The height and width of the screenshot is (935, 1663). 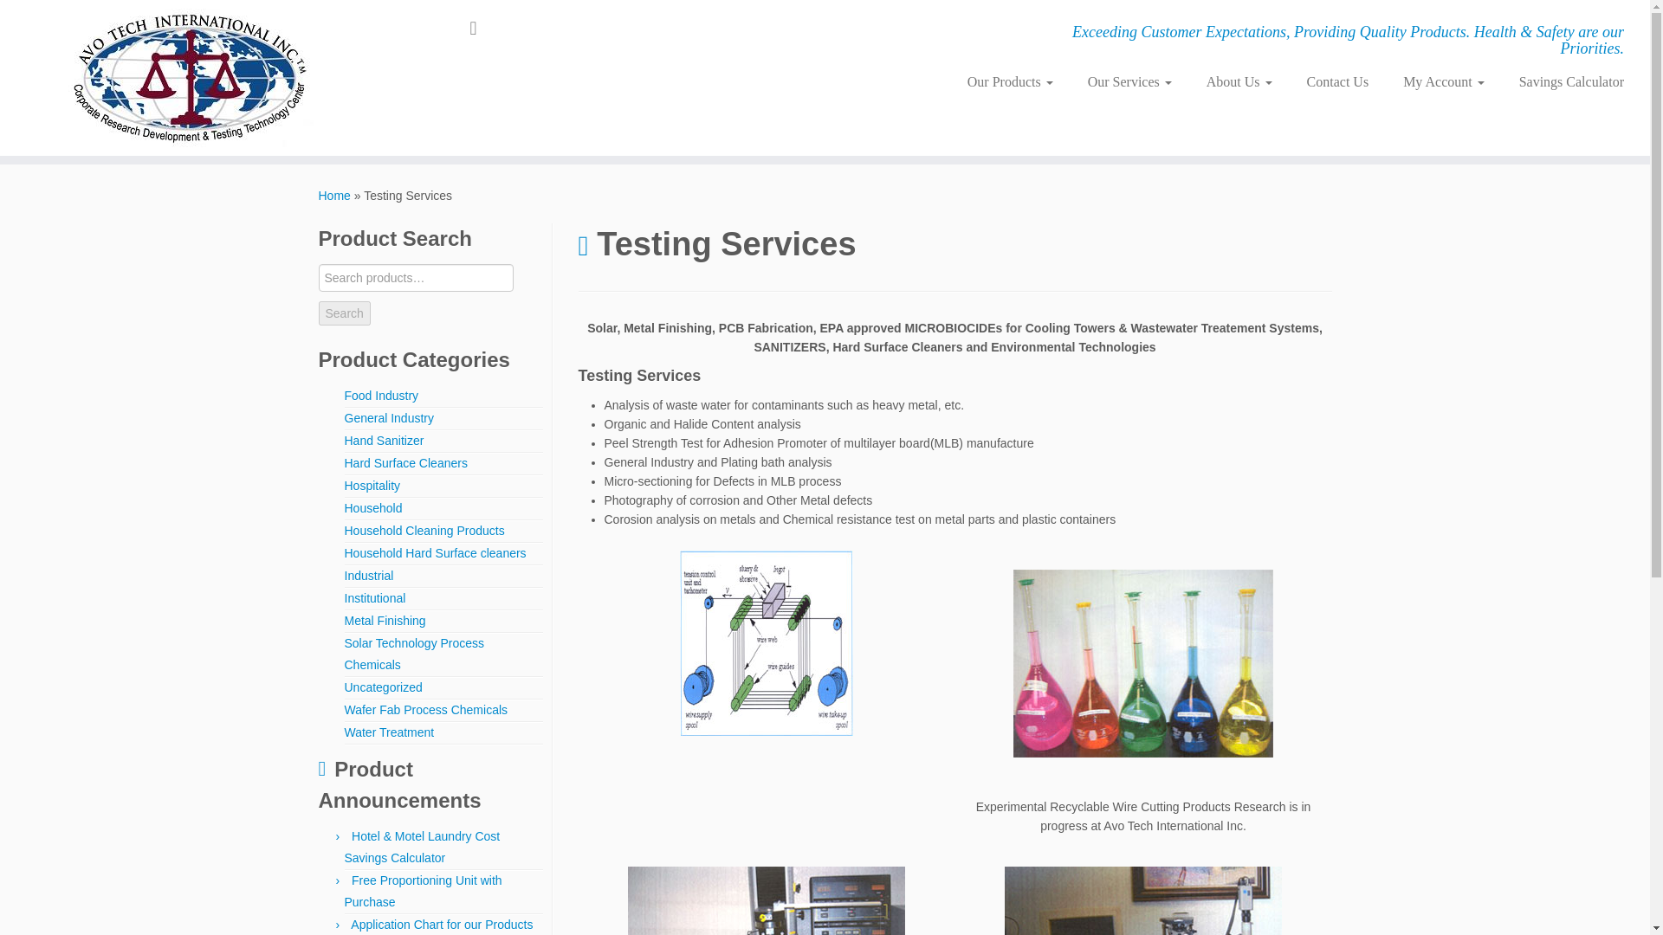 What do you see at coordinates (334, 196) in the screenshot?
I see `AvoTech International Inc.` at bounding box center [334, 196].